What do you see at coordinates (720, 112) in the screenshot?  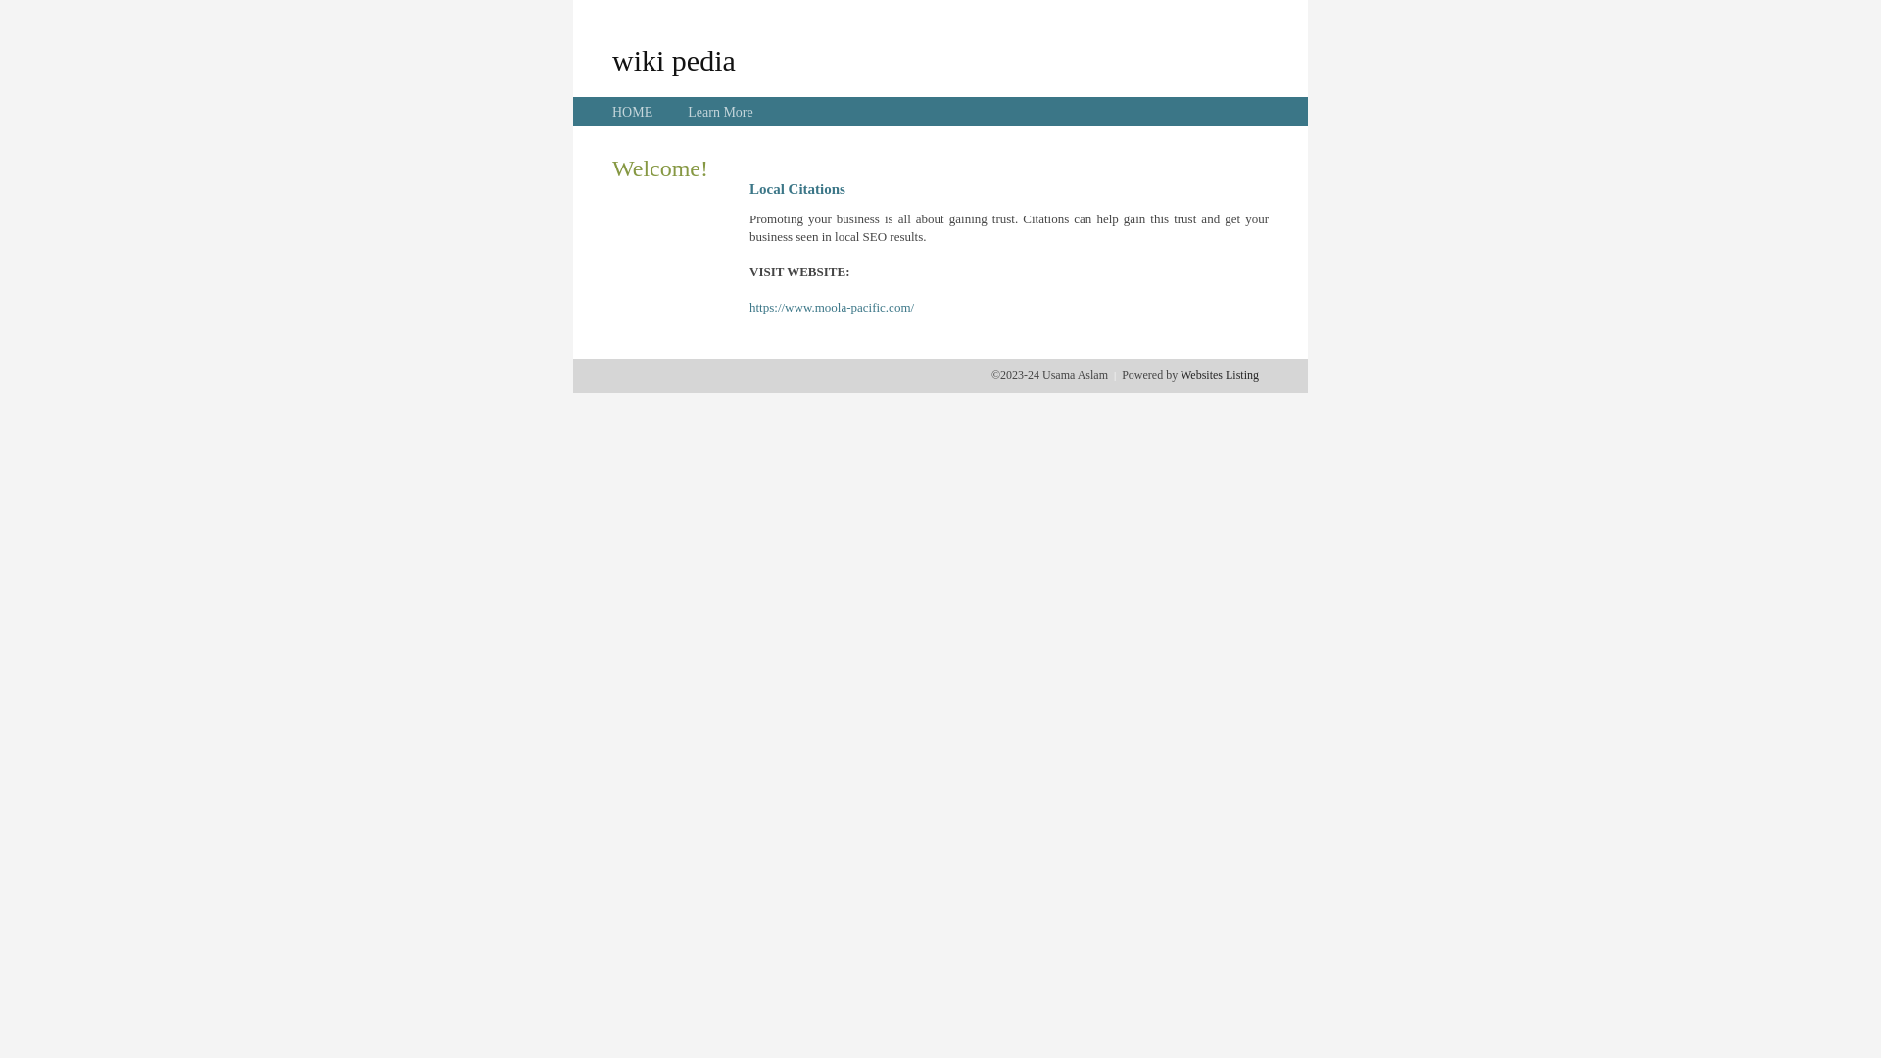 I see `Learn More` at bounding box center [720, 112].